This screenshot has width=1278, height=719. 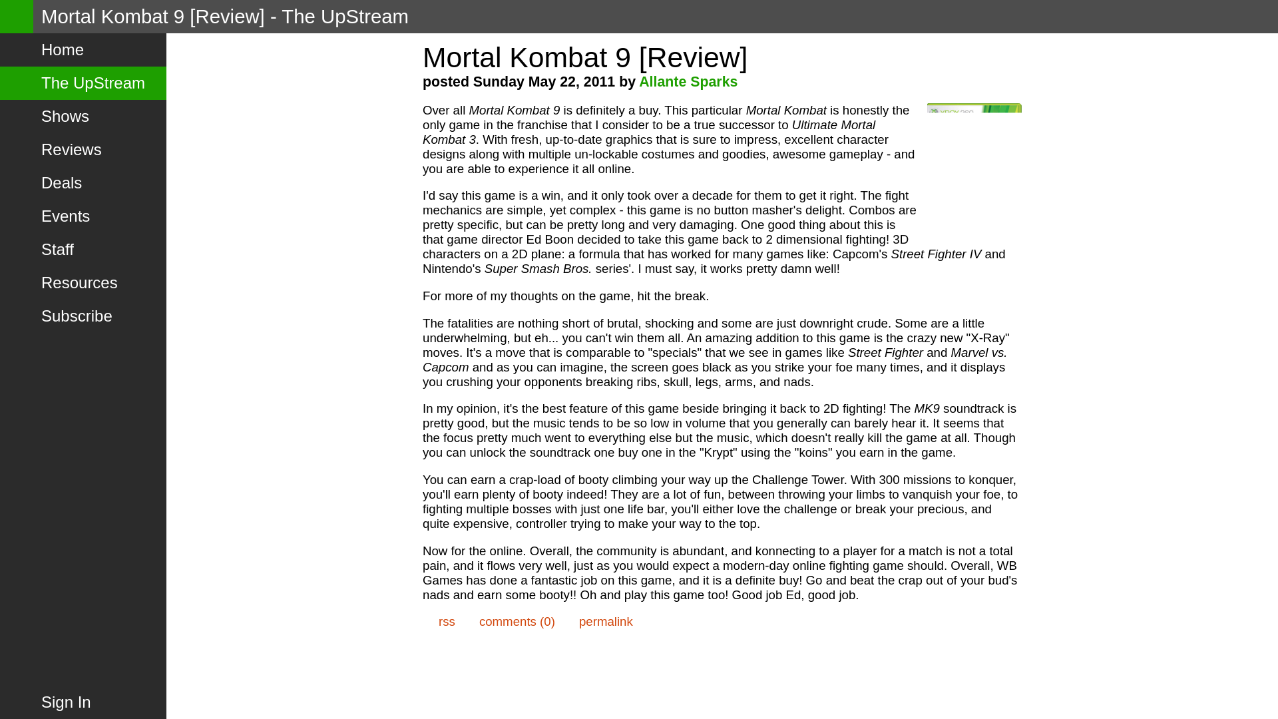 I want to click on Home, so click(x=83, y=49).